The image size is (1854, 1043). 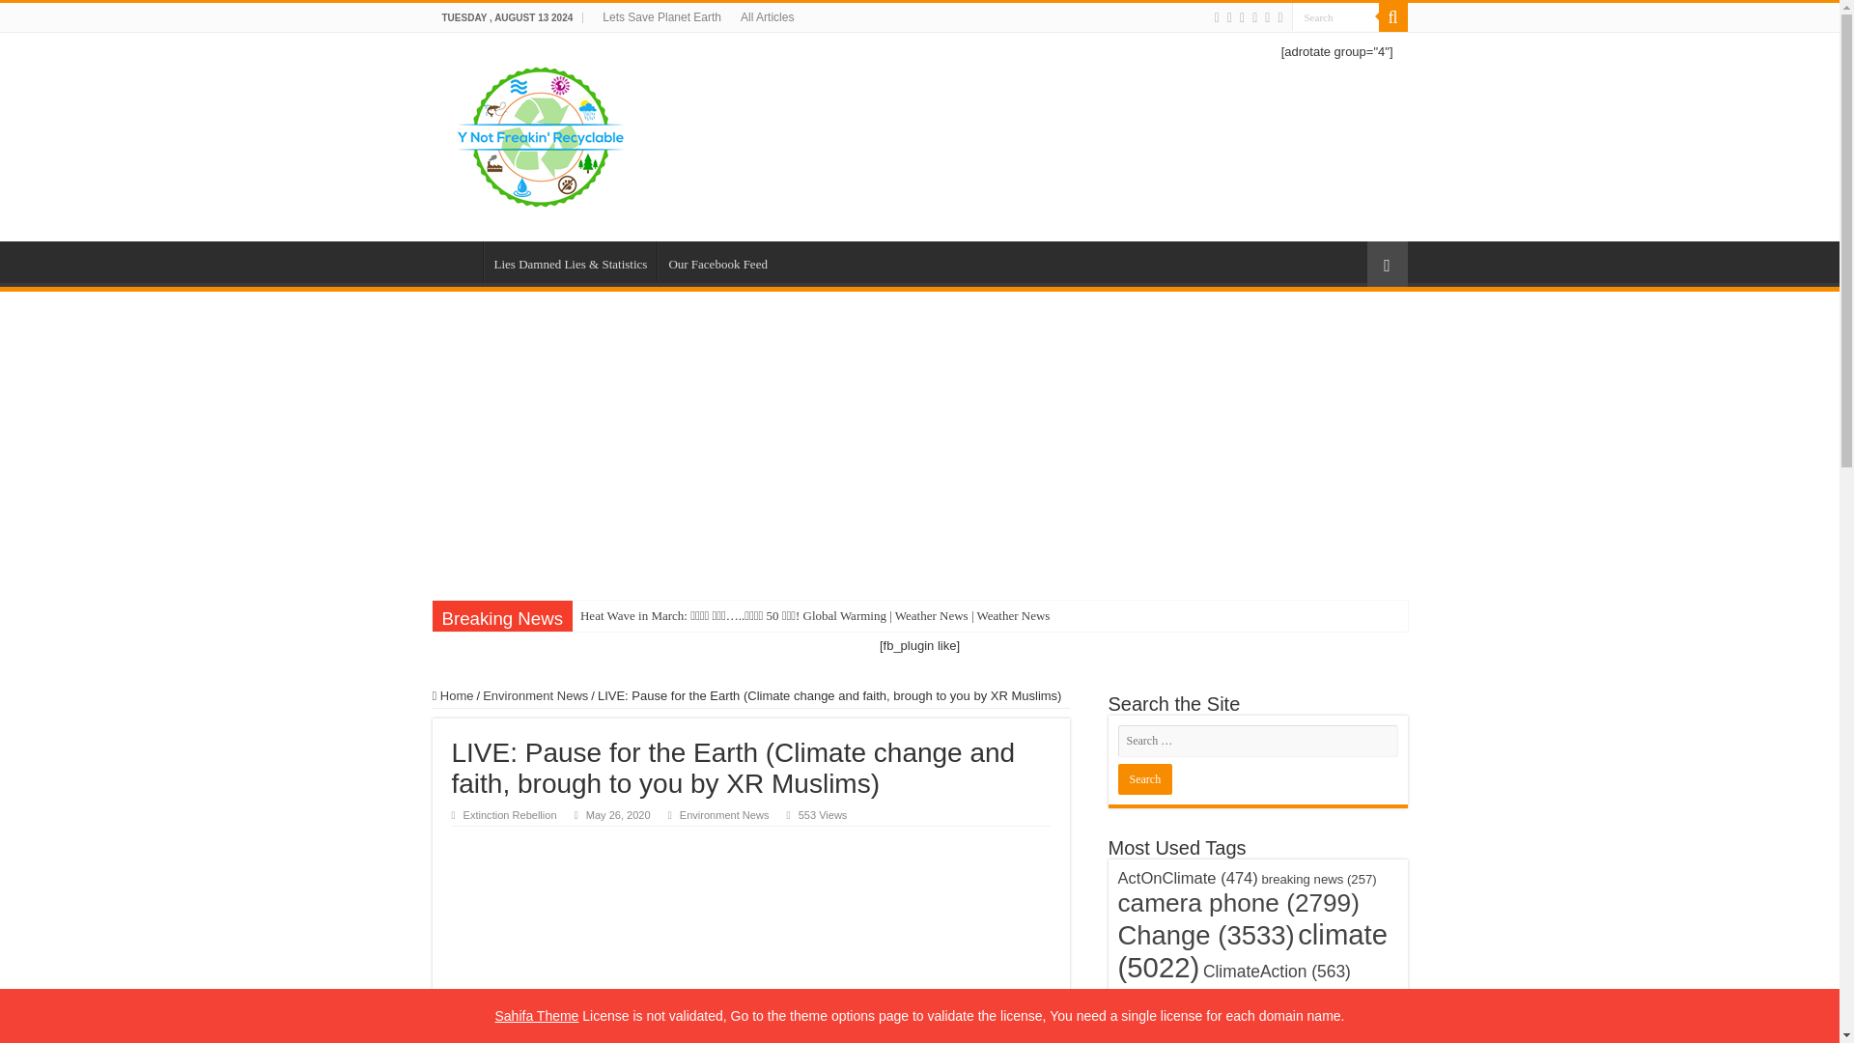 What do you see at coordinates (1145, 778) in the screenshot?
I see `Search` at bounding box center [1145, 778].